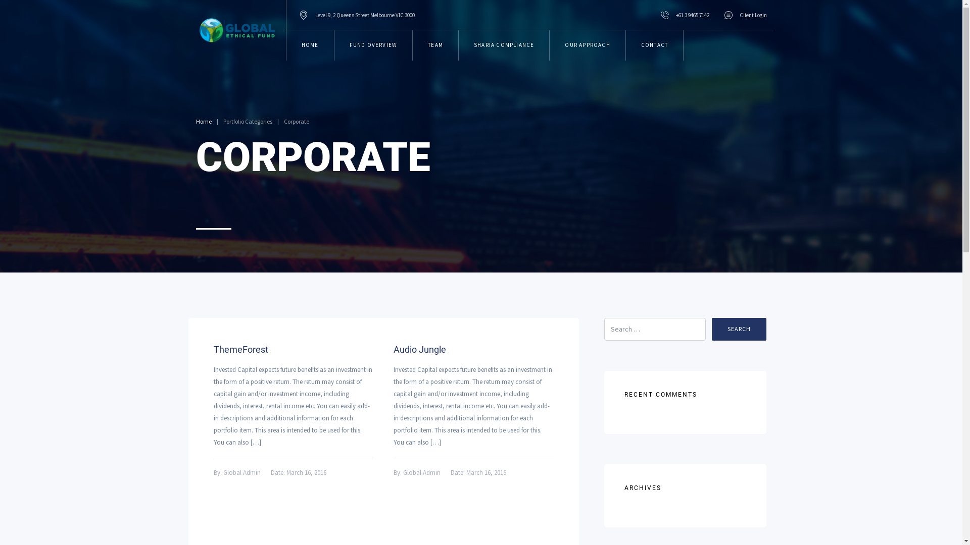 The image size is (970, 545). I want to click on ThemeForest, so click(293, 350).